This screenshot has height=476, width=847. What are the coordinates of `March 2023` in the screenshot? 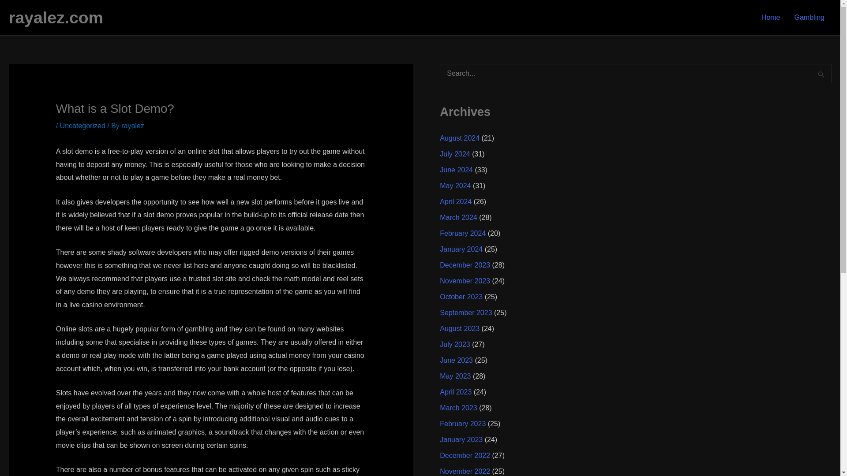 It's located at (458, 408).